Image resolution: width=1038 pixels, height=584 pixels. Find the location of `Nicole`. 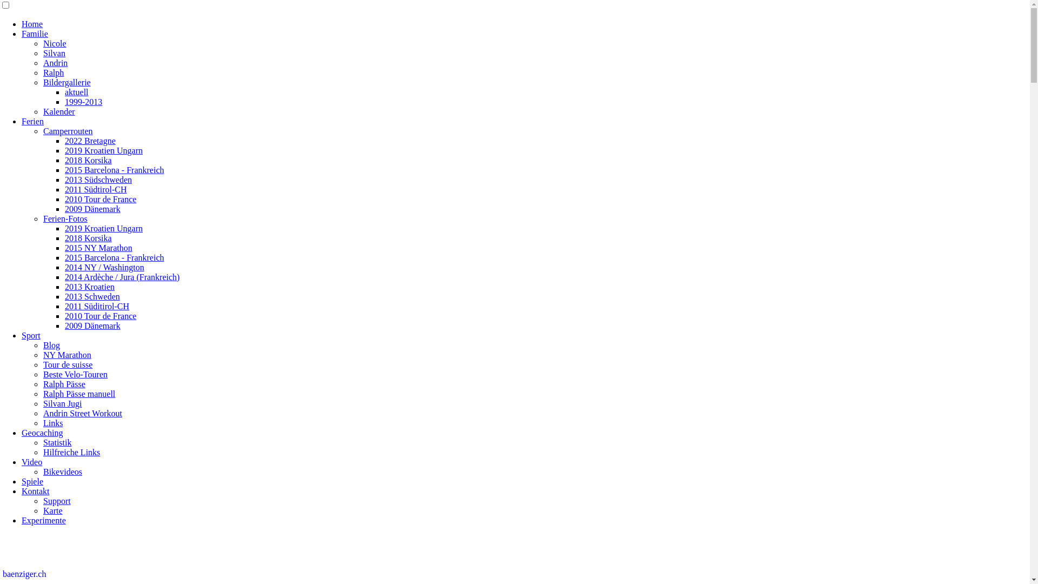

Nicole is located at coordinates (55, 43).